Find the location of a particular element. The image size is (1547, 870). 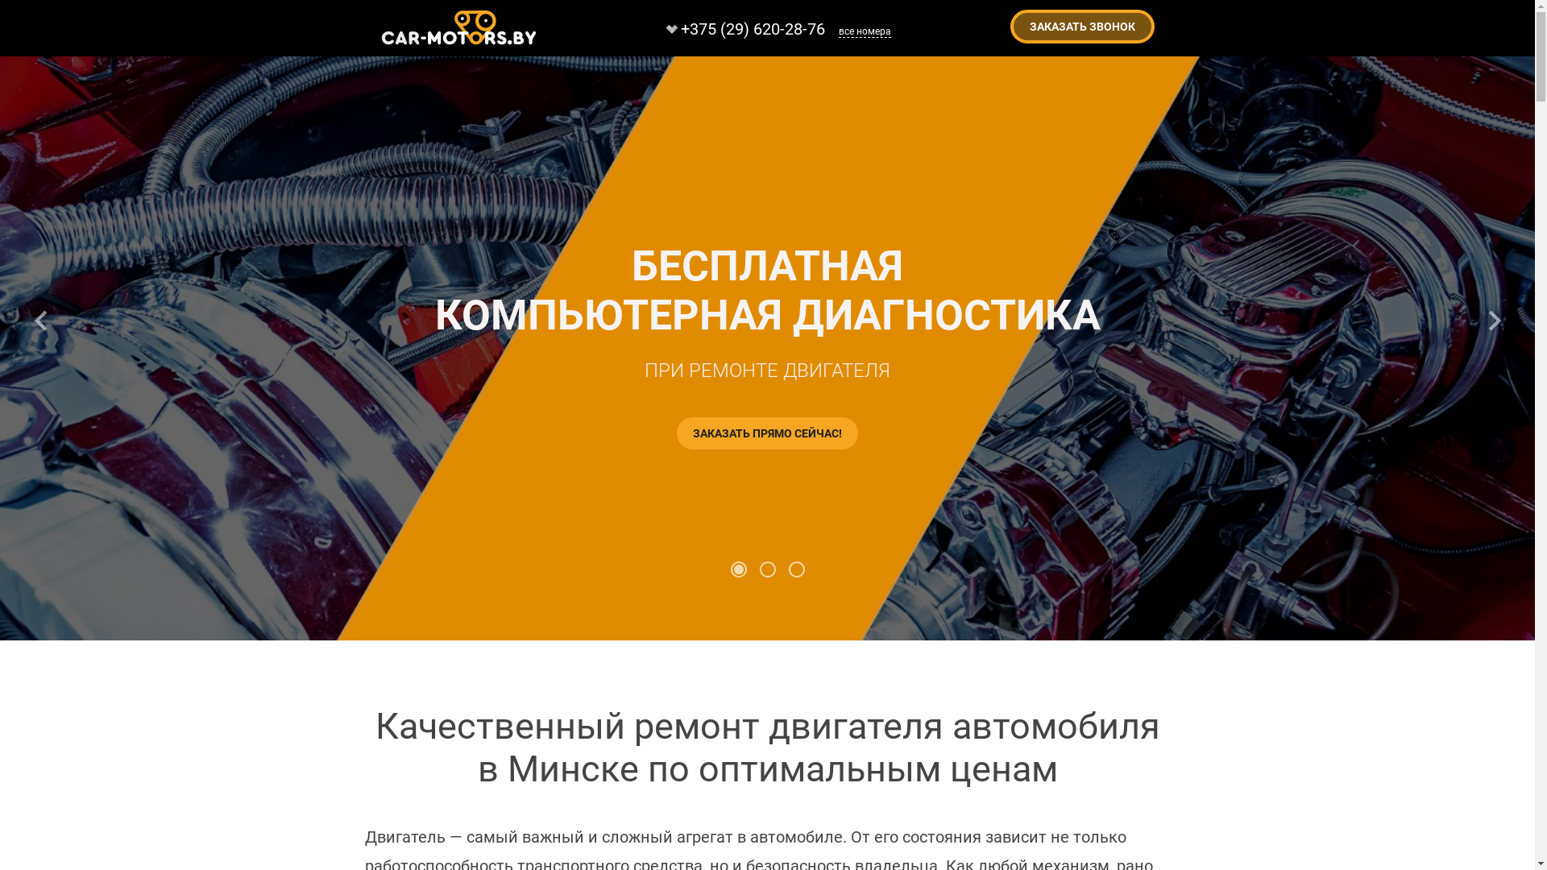

+375 (29) 620-28-76 is located at coordinates (740, 29).